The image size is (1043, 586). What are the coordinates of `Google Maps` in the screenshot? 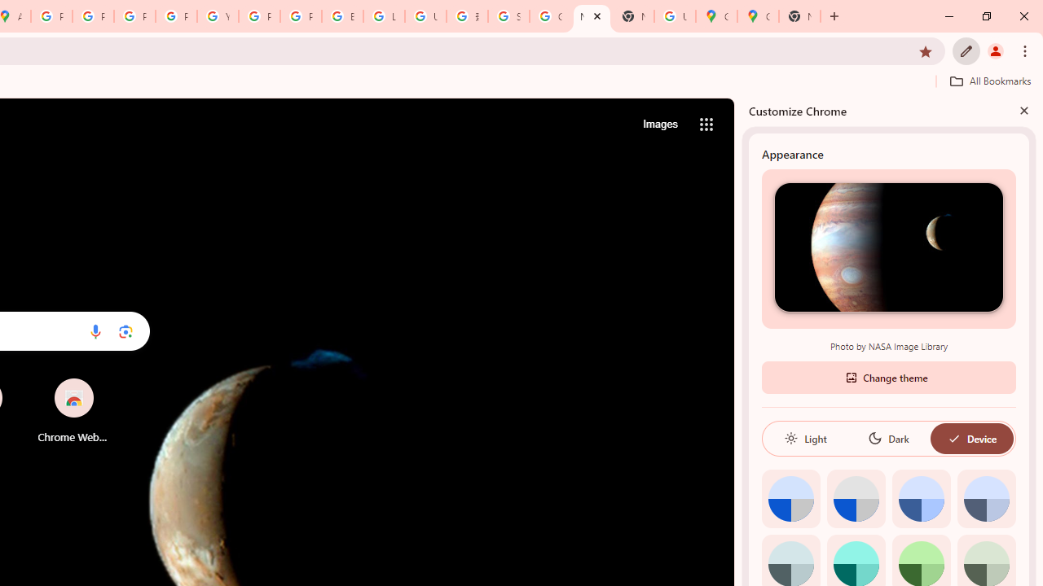 It's located at (758, 16).